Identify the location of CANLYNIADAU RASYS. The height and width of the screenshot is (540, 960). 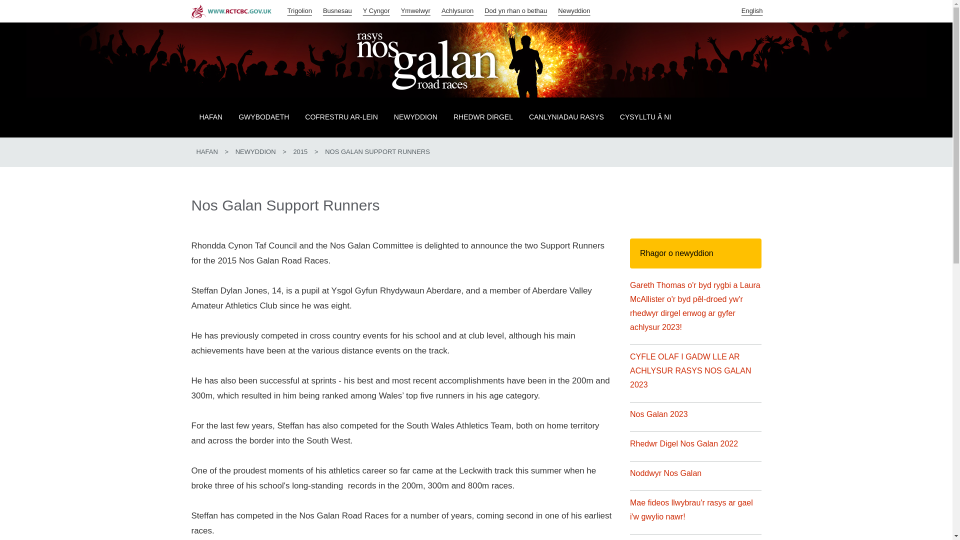
(566, 117).